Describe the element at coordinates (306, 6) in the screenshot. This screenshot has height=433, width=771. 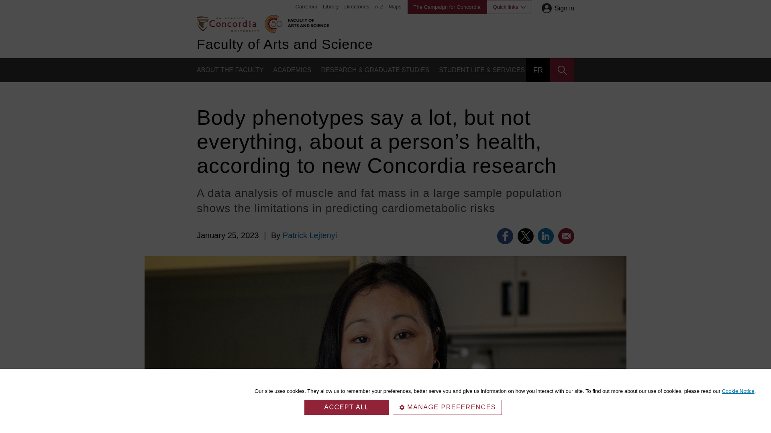
I see `Carrefour` at that location.